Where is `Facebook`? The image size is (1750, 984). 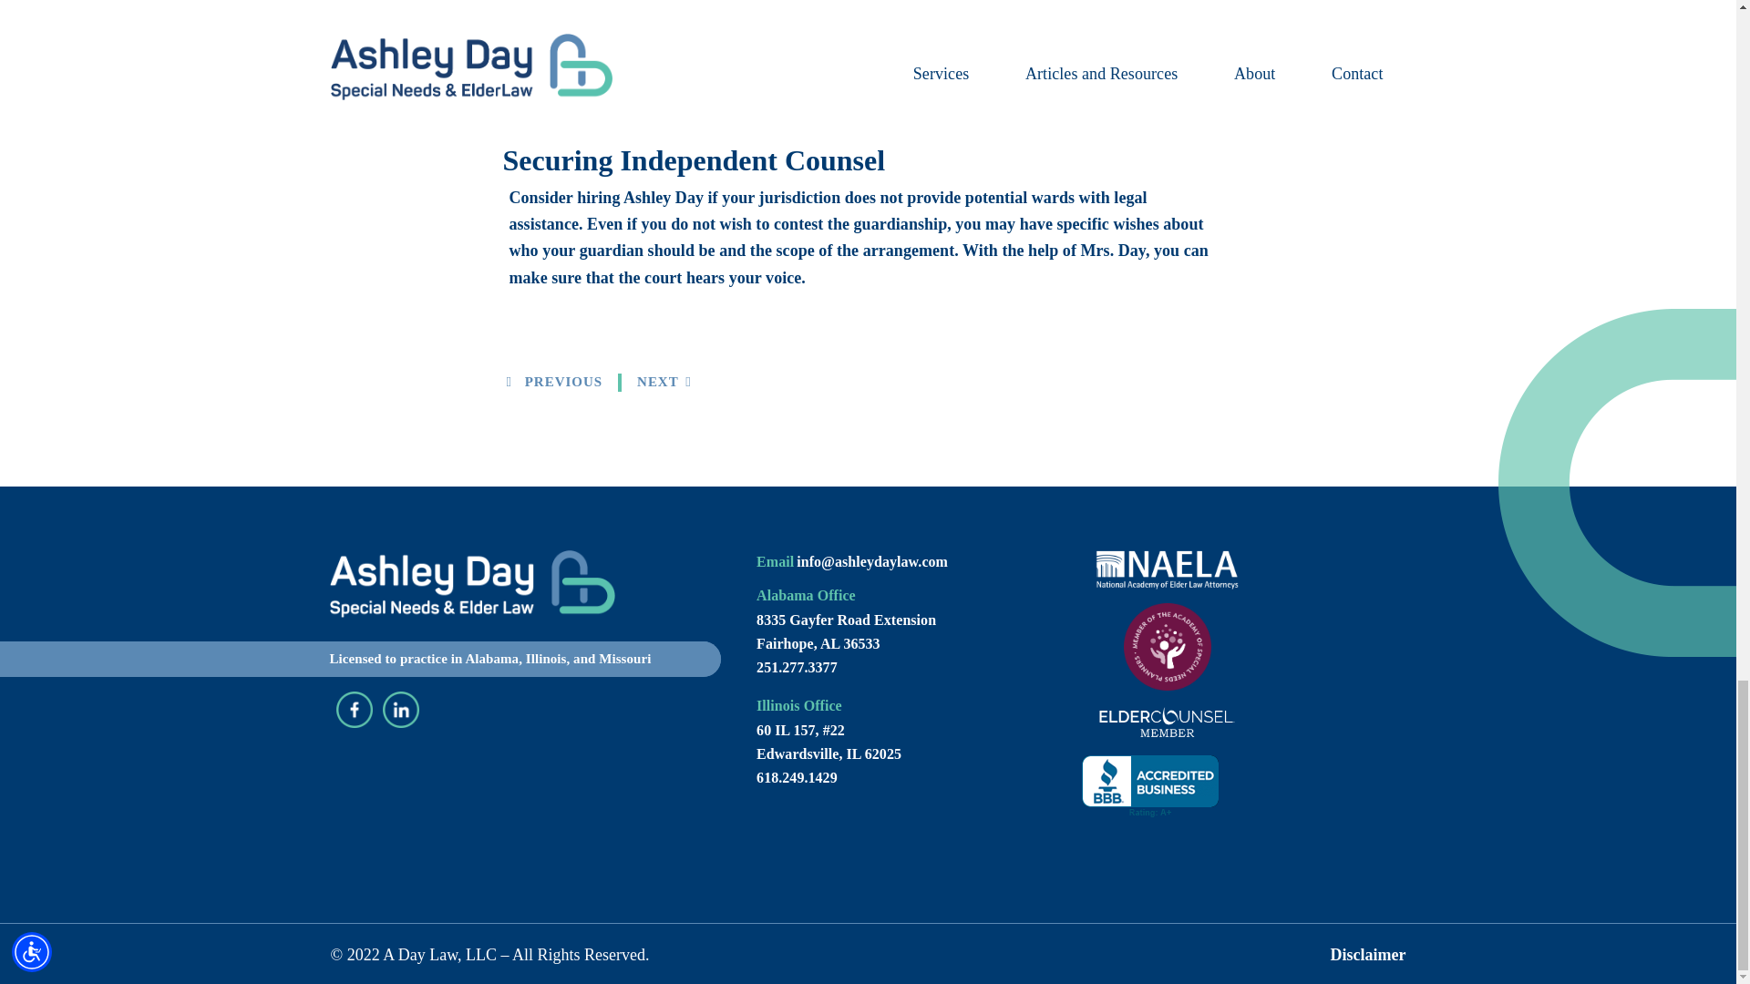 Facebook is located at coordinates (354, 719).